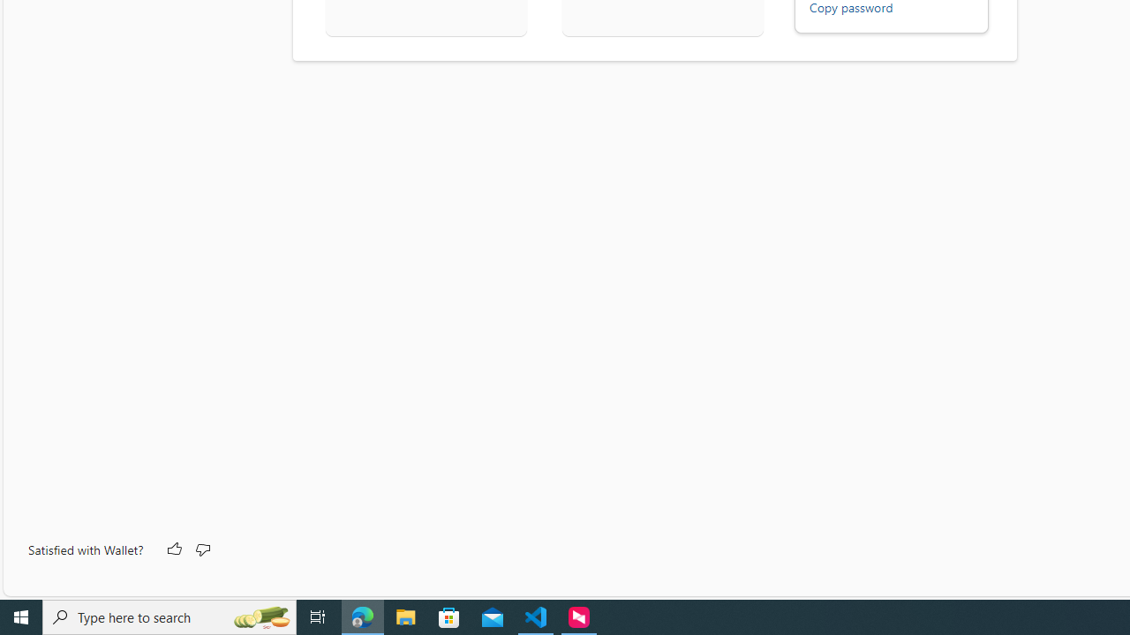  I want to click on Task View, so click(318, 617).